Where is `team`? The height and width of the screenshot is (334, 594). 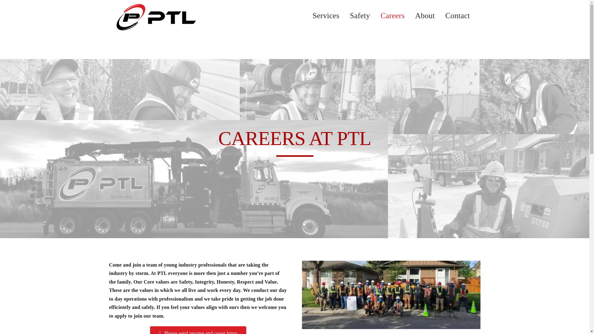 team is located at coordinates (391, 295).